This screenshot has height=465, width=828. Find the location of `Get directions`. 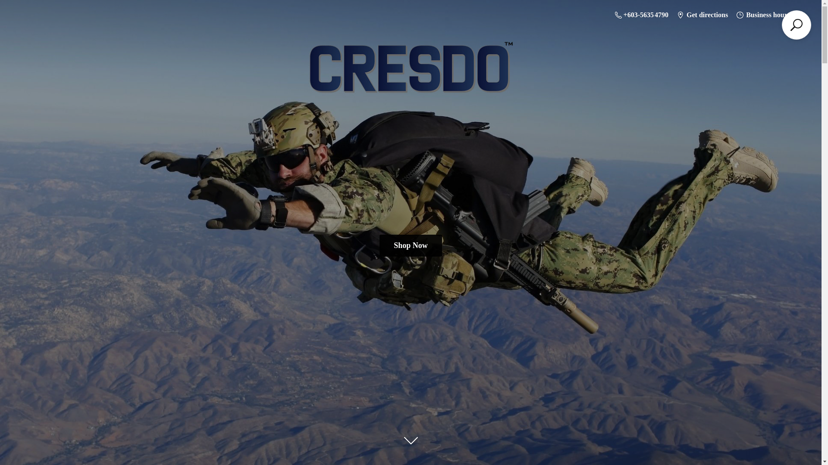

Get directions is located at coordinates (702, 15).